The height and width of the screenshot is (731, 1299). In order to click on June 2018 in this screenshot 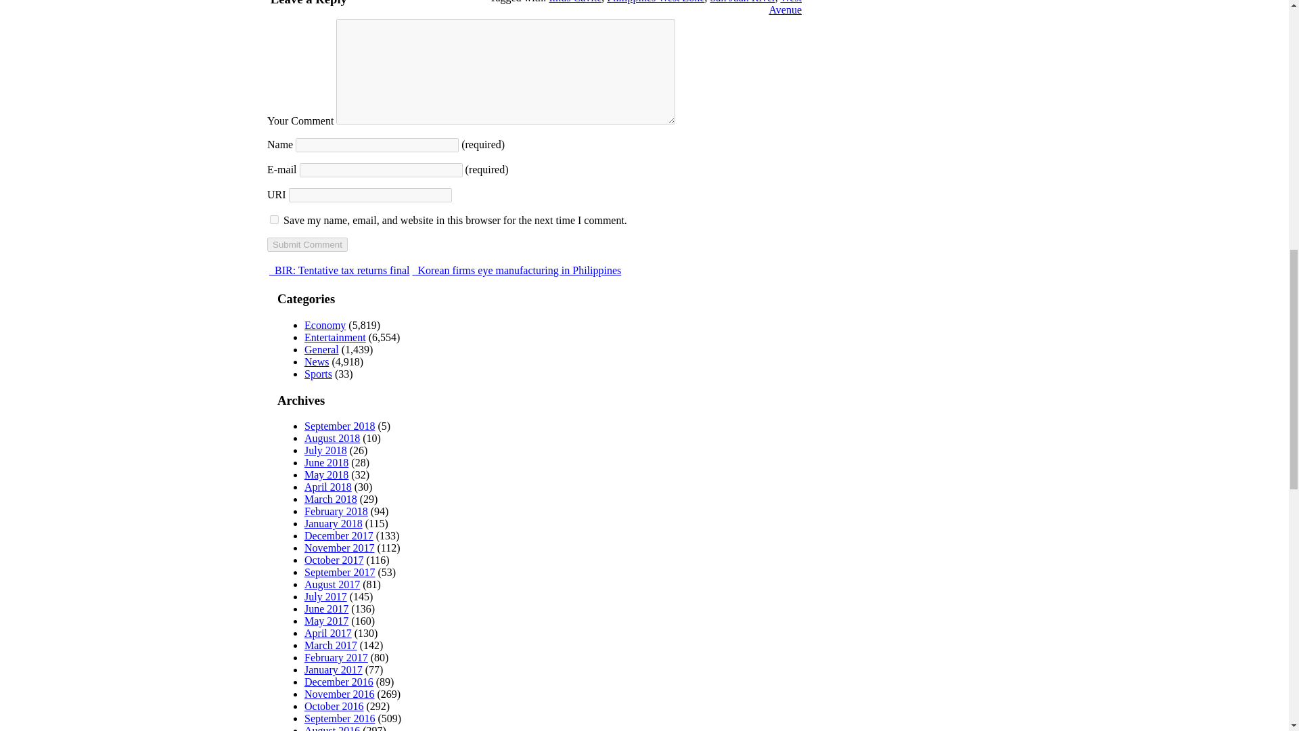, I will do `click(326, 463)`.